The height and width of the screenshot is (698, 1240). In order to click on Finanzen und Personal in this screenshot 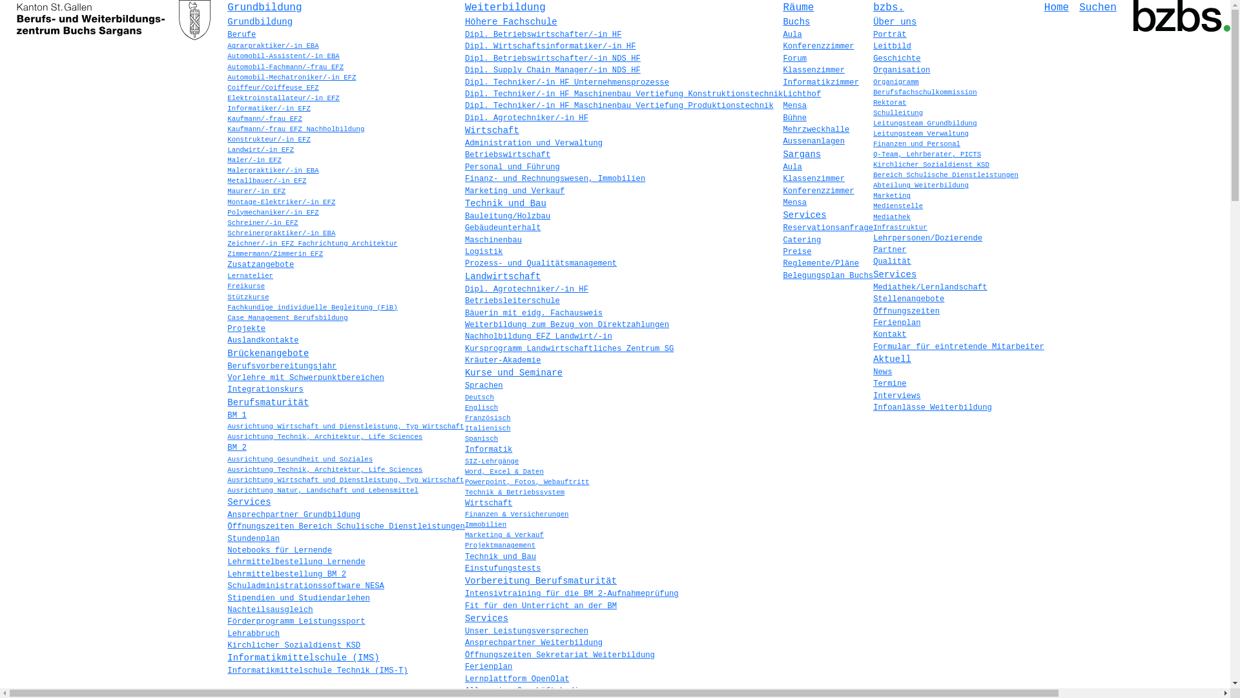, I will do `click(917, 144)`.